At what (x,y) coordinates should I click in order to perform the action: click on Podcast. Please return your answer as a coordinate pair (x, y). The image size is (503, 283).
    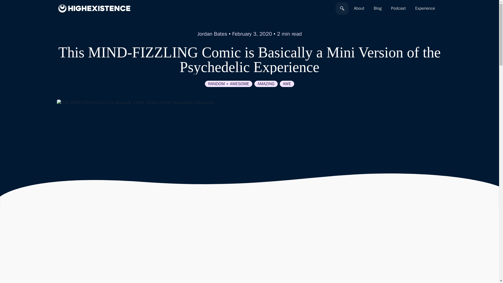
    Looking at the image, I should click on (398, 8).